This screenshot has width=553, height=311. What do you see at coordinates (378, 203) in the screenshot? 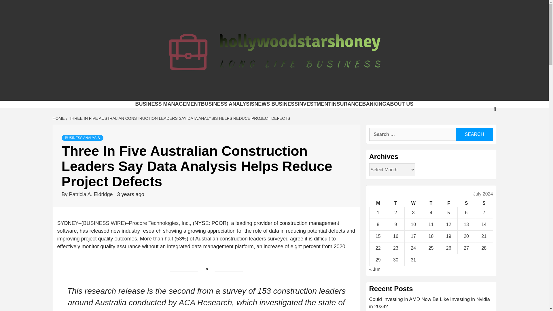
I see `Monday` at bounding box center [378, 203].